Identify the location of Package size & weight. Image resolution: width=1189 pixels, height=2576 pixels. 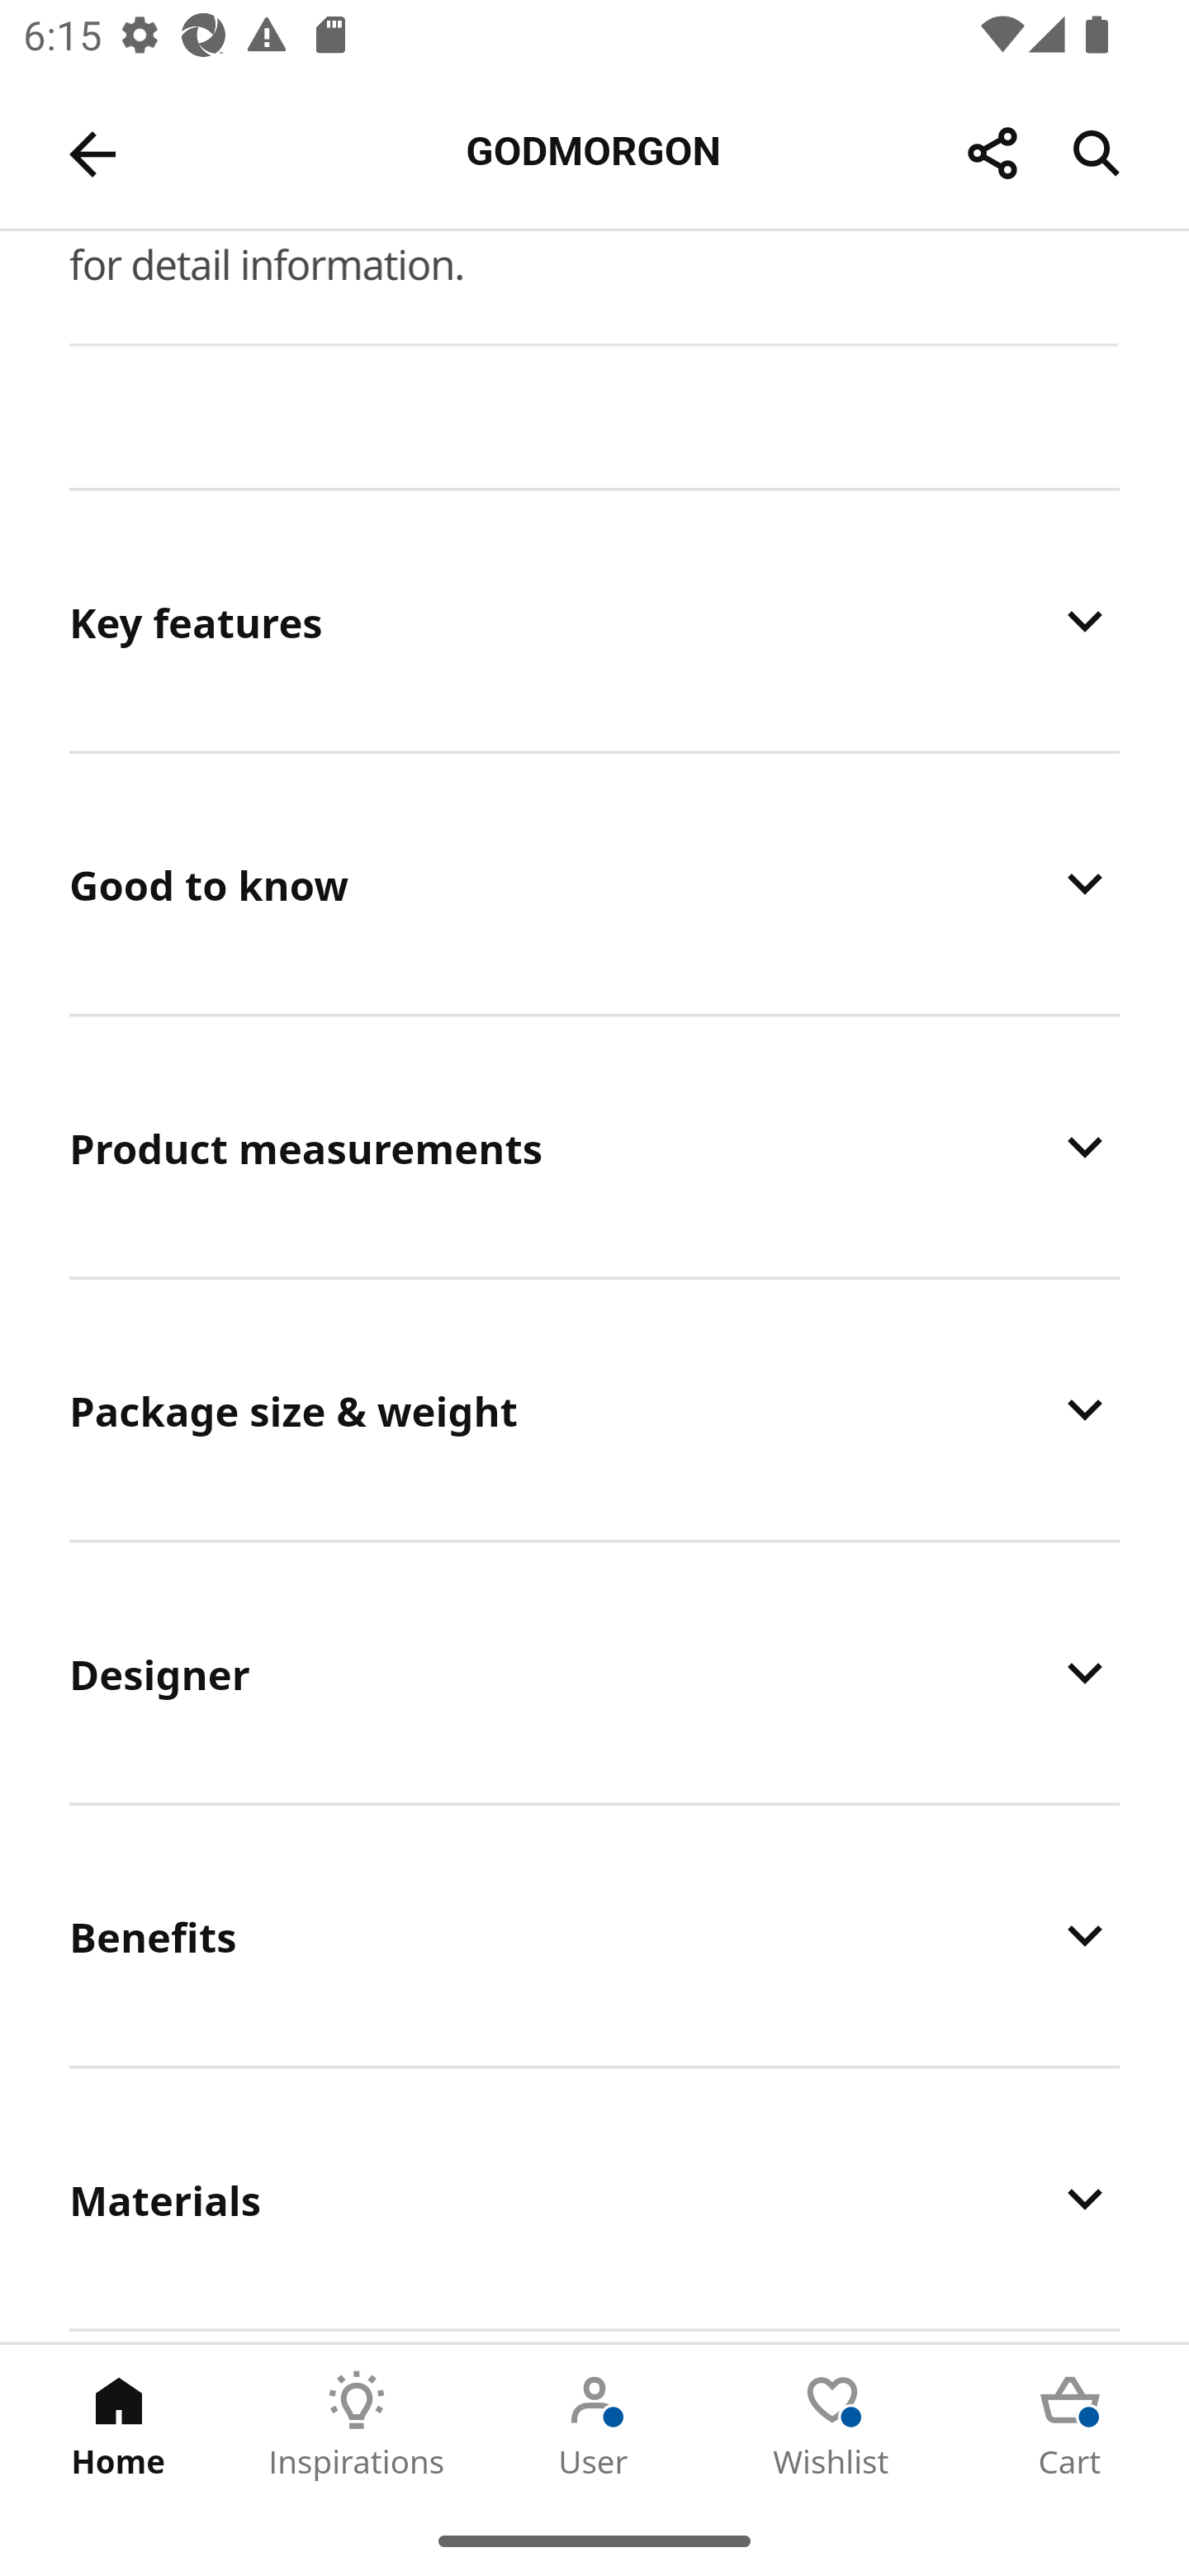
(594, 1409).